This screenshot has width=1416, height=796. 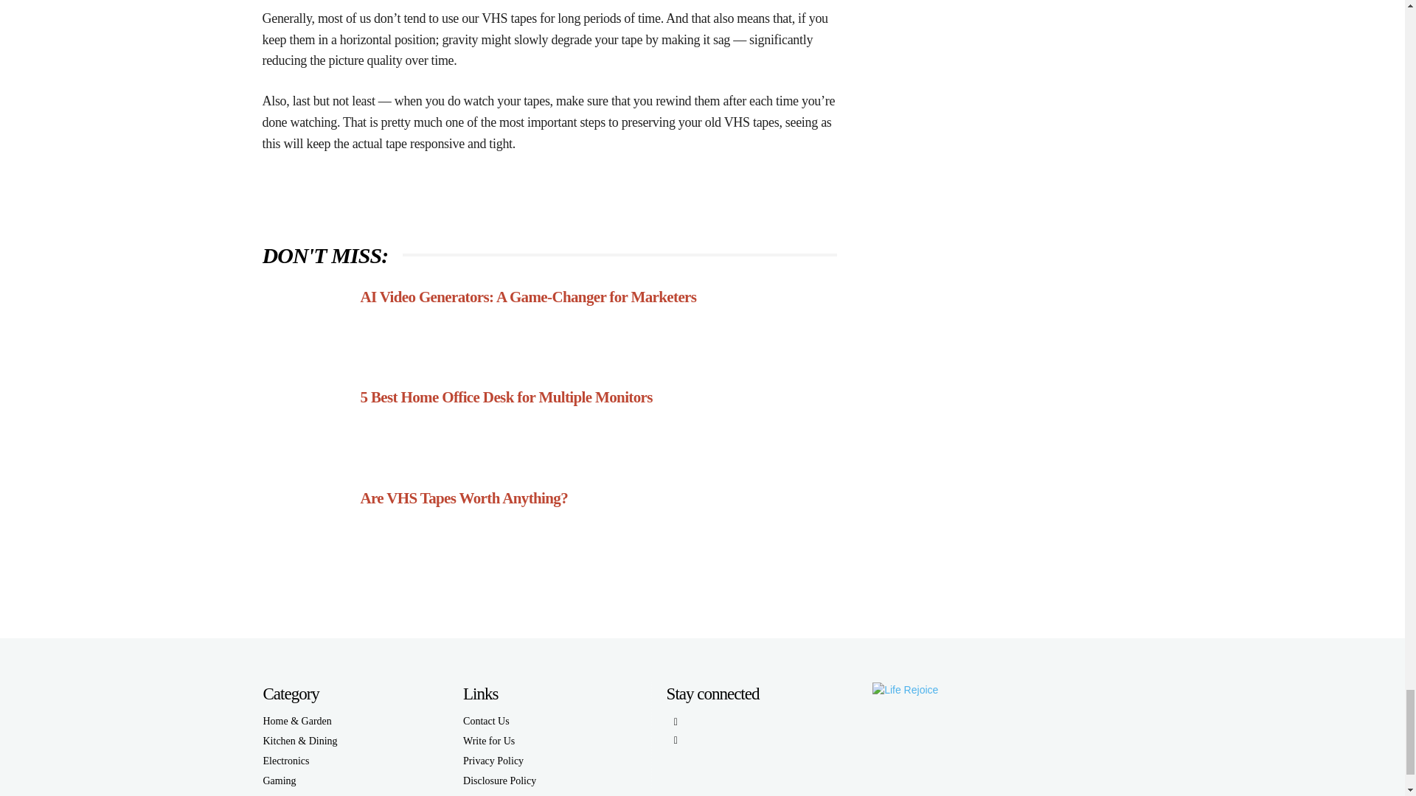 I want to click on Electronics, so click(x=302, y=761).